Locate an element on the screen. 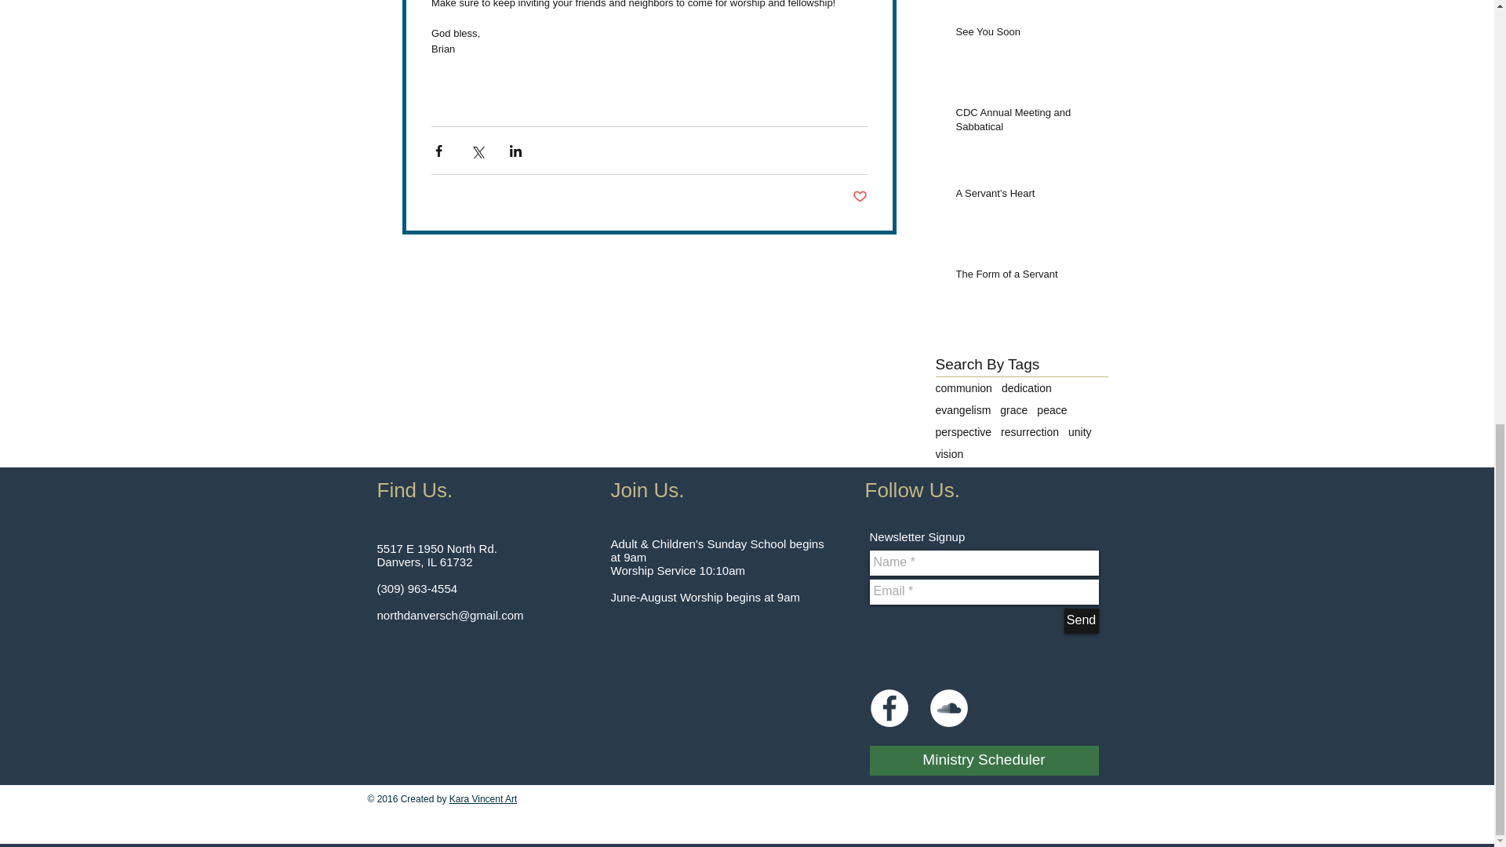 This screenshot has width=1506, height=847. peace is located at coordinates (1051, 410).